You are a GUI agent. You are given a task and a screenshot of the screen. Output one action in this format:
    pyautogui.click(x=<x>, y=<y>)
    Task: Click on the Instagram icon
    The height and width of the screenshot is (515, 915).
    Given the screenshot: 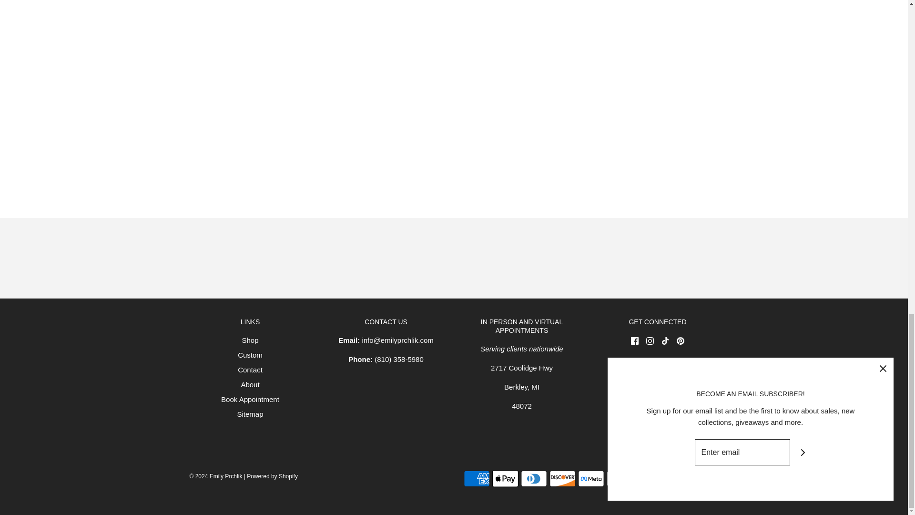 What is the action you would take?
    pyautogui.click(x=650, y=340)
    